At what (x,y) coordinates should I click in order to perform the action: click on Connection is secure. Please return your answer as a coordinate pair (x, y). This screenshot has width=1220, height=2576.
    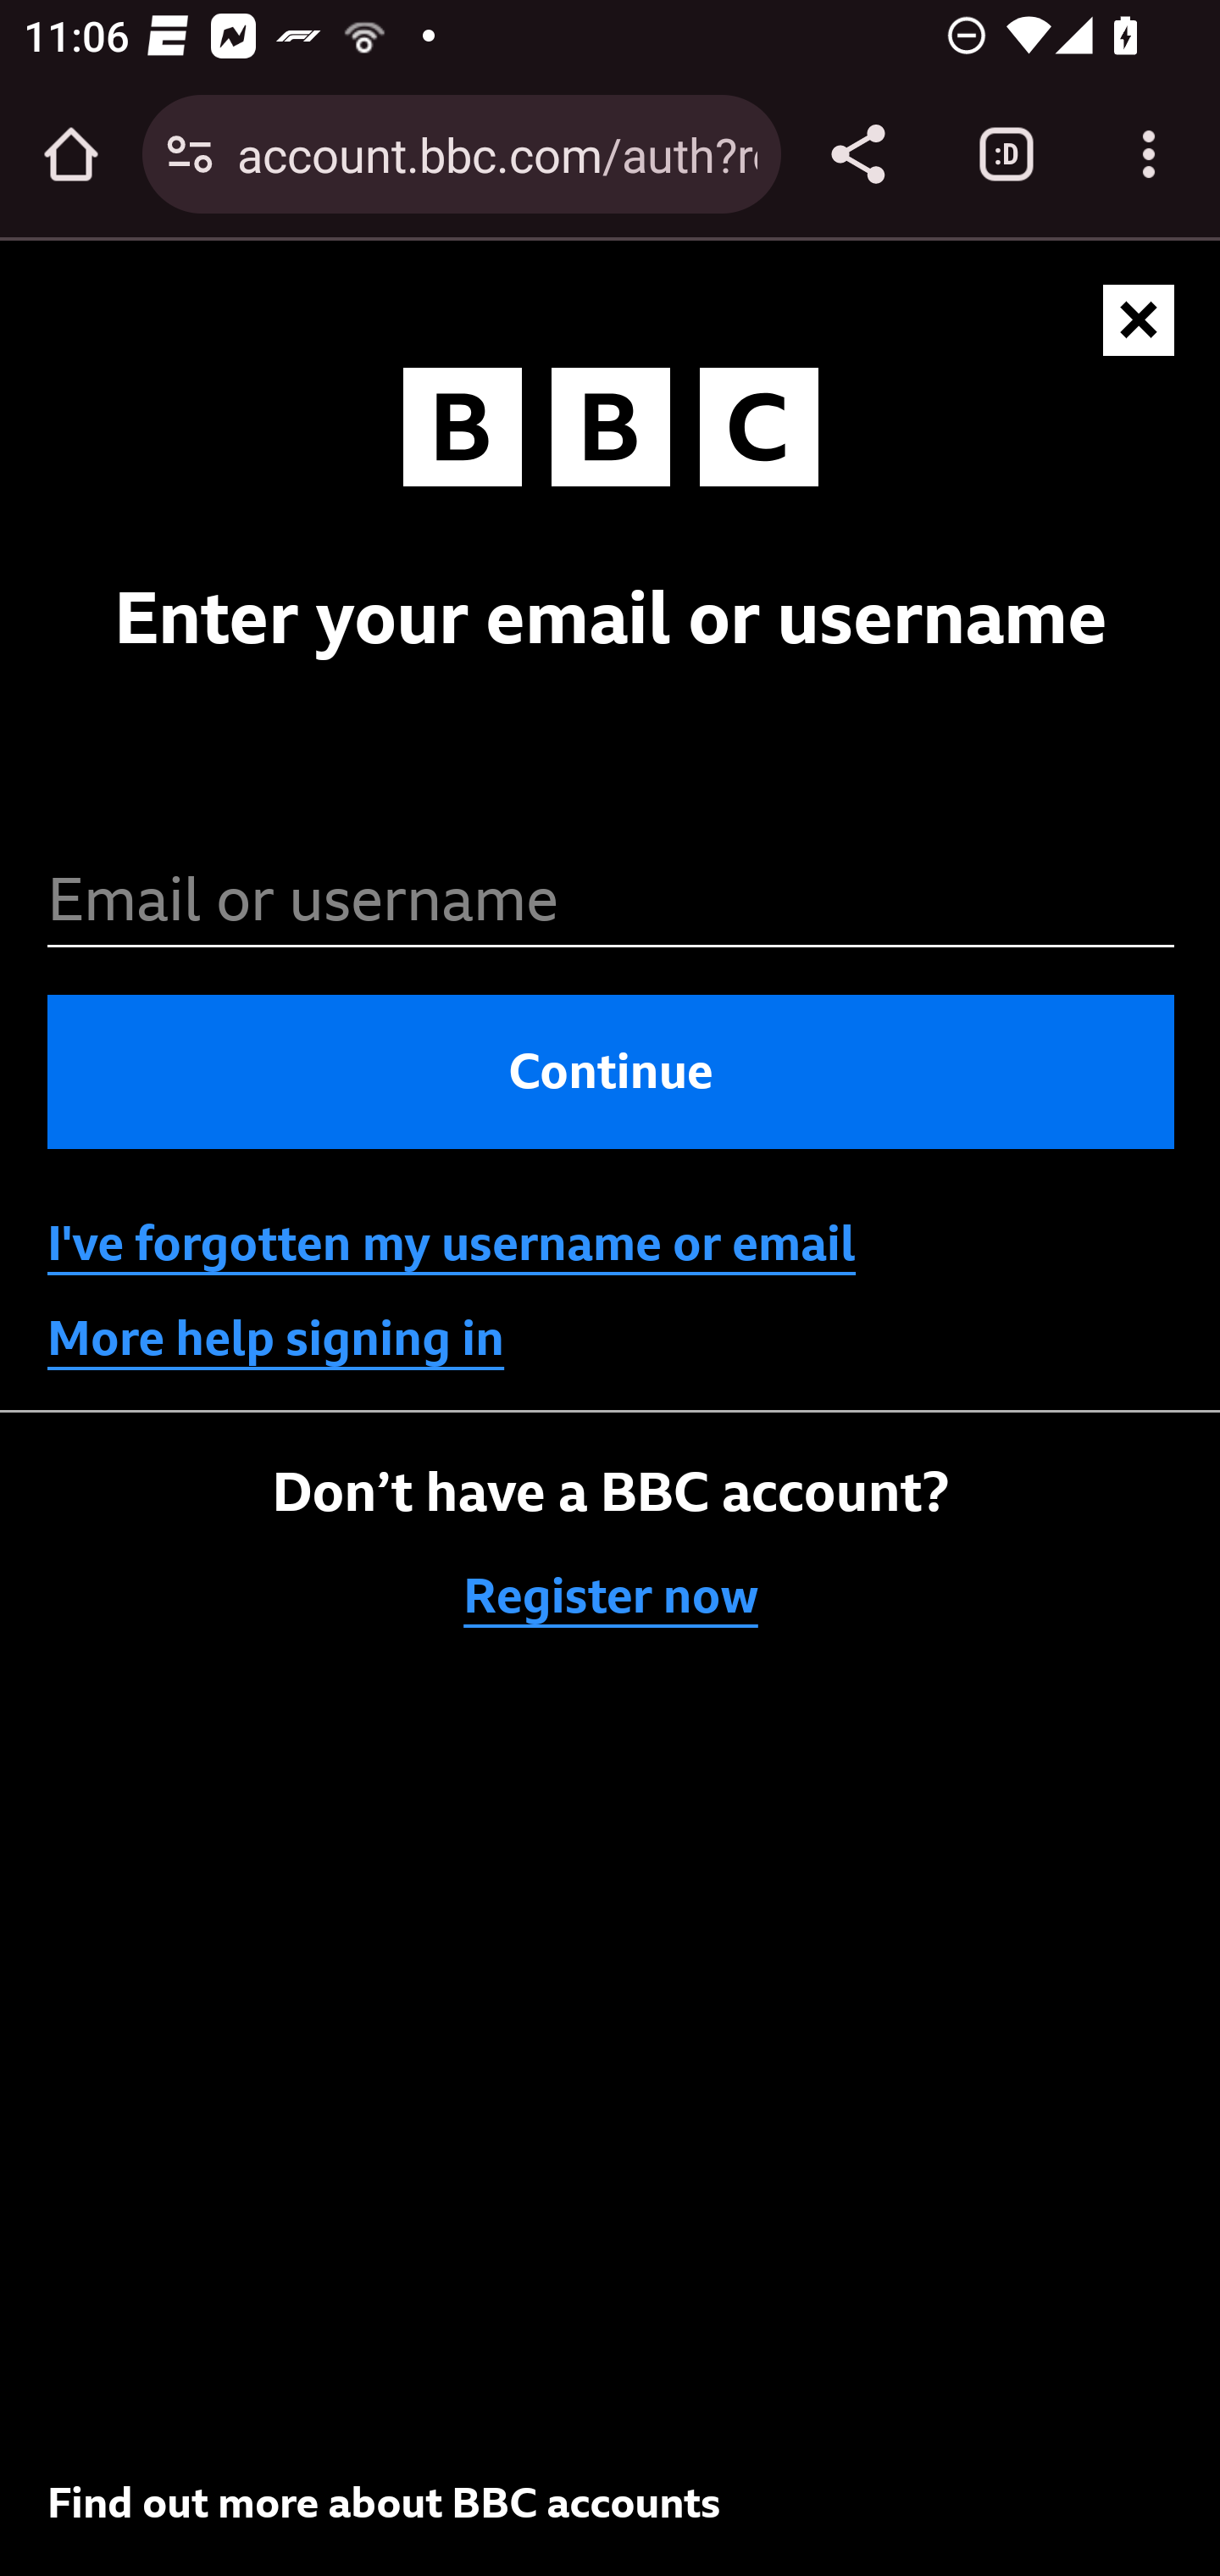
    Looking at the image, I should click on (190, 154).